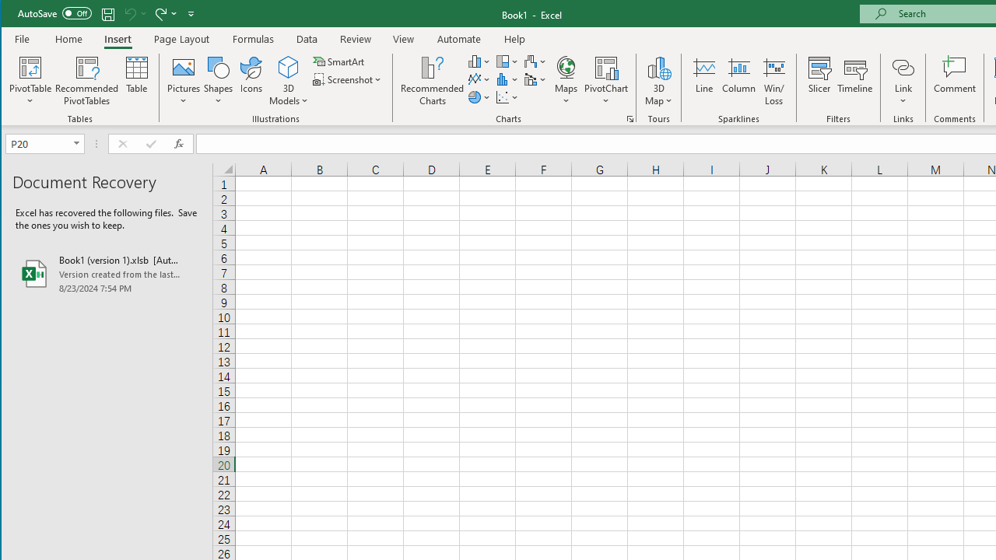 Image resolution: width=996 pixels, height=560 pixels. Describe the element at coordinates (117, 39) in the screenshot. I see `Insert` at that location.